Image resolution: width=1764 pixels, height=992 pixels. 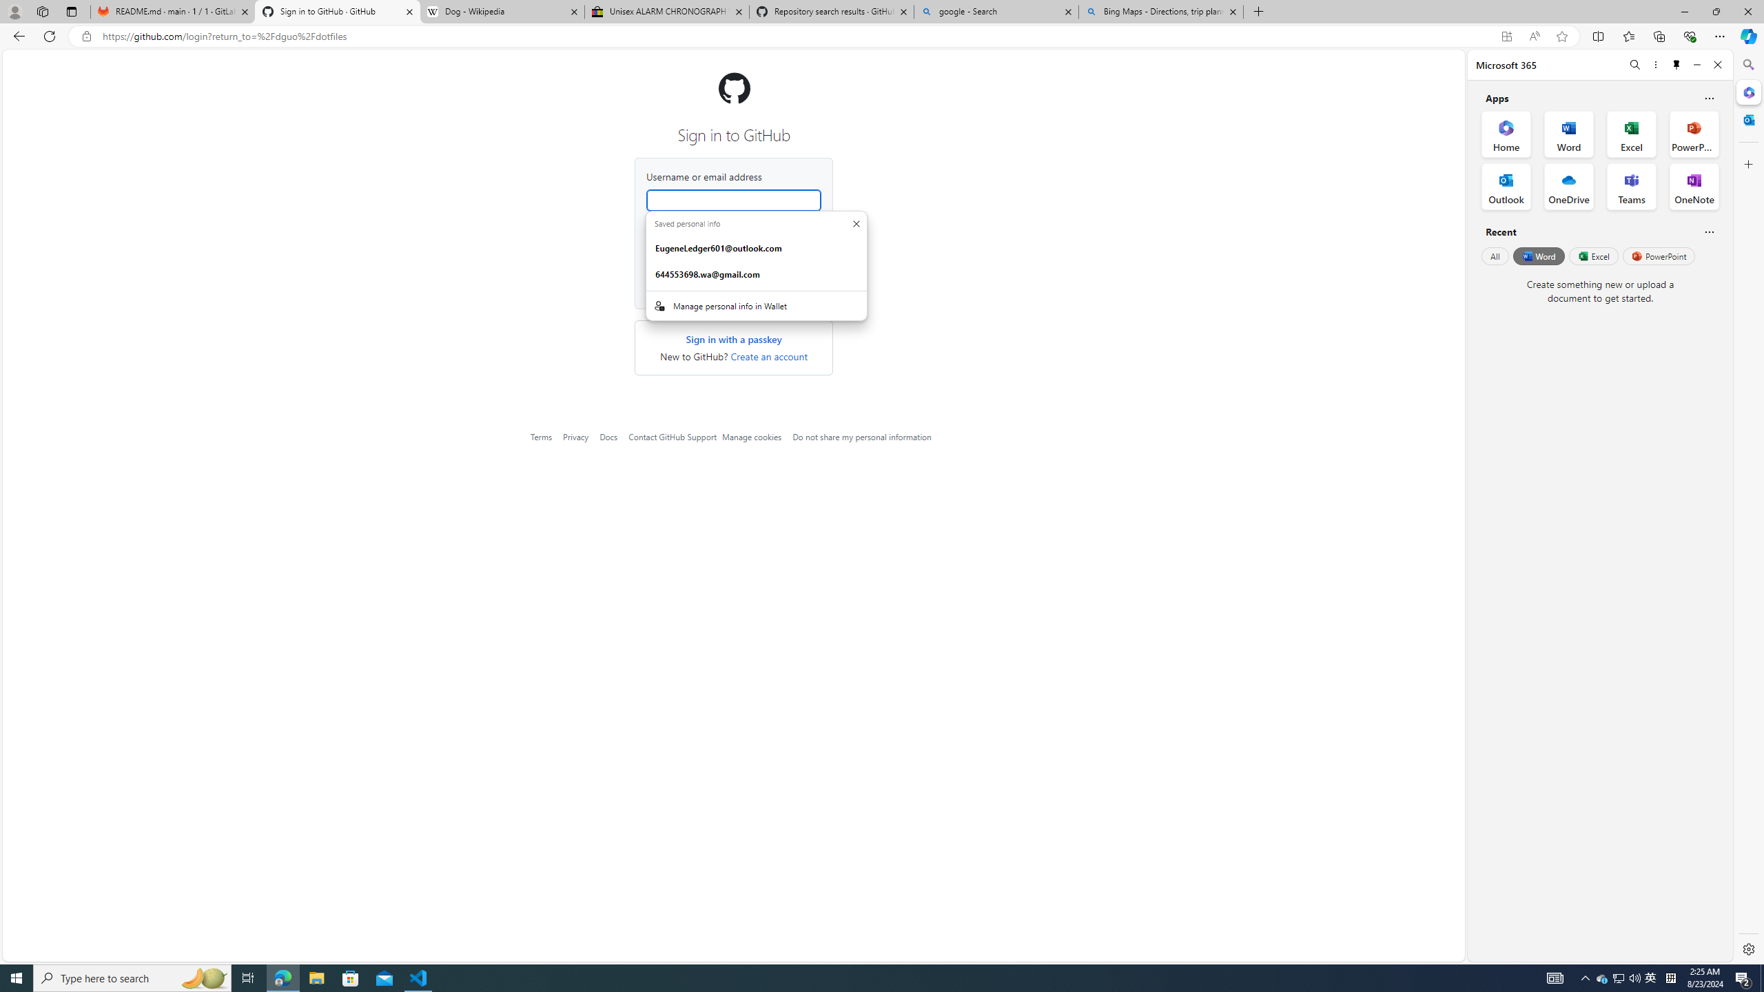 What do you see at coordinates (1747, 92) in the screenshot?
I see `Microsoft 365` at bounding box center [1747, 92].